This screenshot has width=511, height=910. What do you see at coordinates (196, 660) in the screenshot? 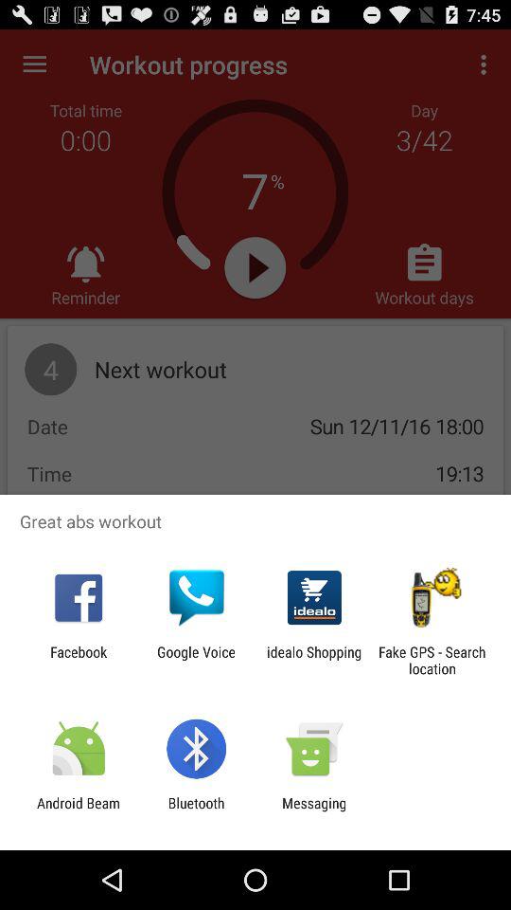
I see `jump to the google voice icon` at bounding box center [196, 660].